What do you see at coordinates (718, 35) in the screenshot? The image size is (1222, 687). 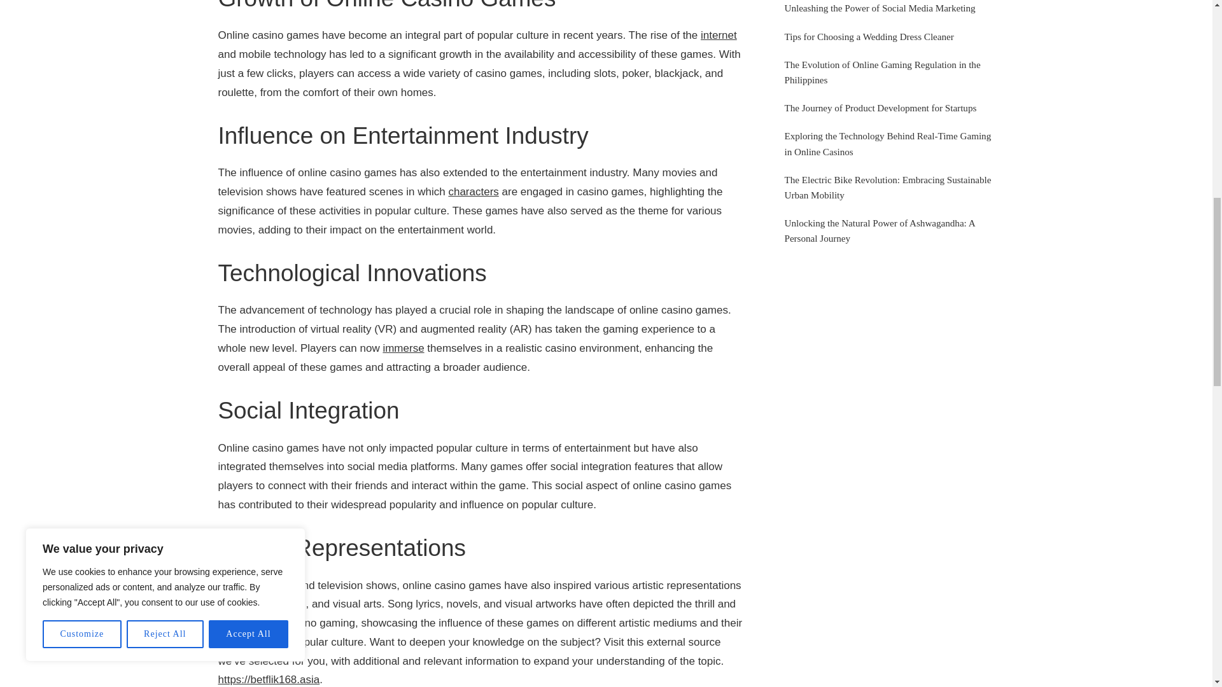 I see `internet` at bounding box center [718, 35].